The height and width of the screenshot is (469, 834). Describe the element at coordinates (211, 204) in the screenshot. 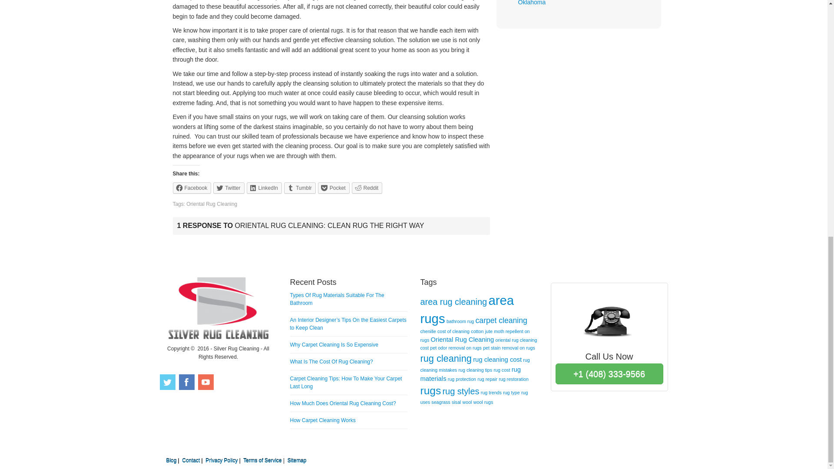

I see `Oriental Rug Cleaning` at that location.